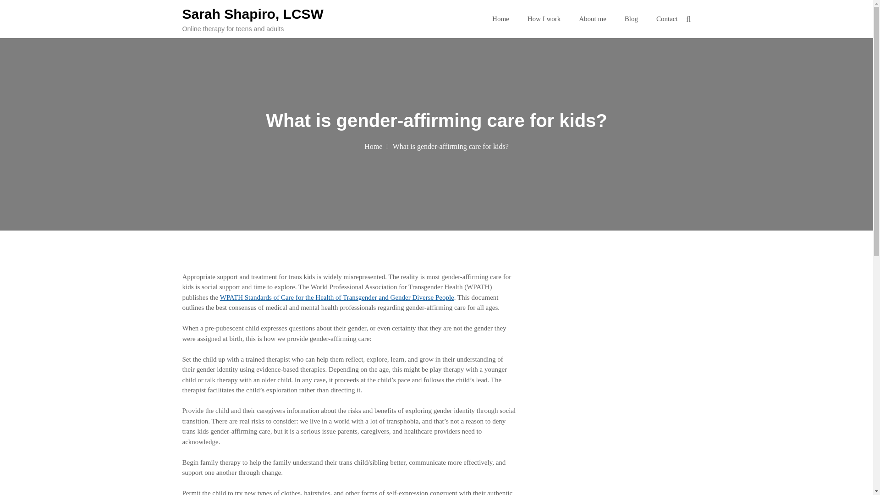 Image resolution: width=880 pixels, height=495 pixels. I want to click on Home, so click(376, 147).